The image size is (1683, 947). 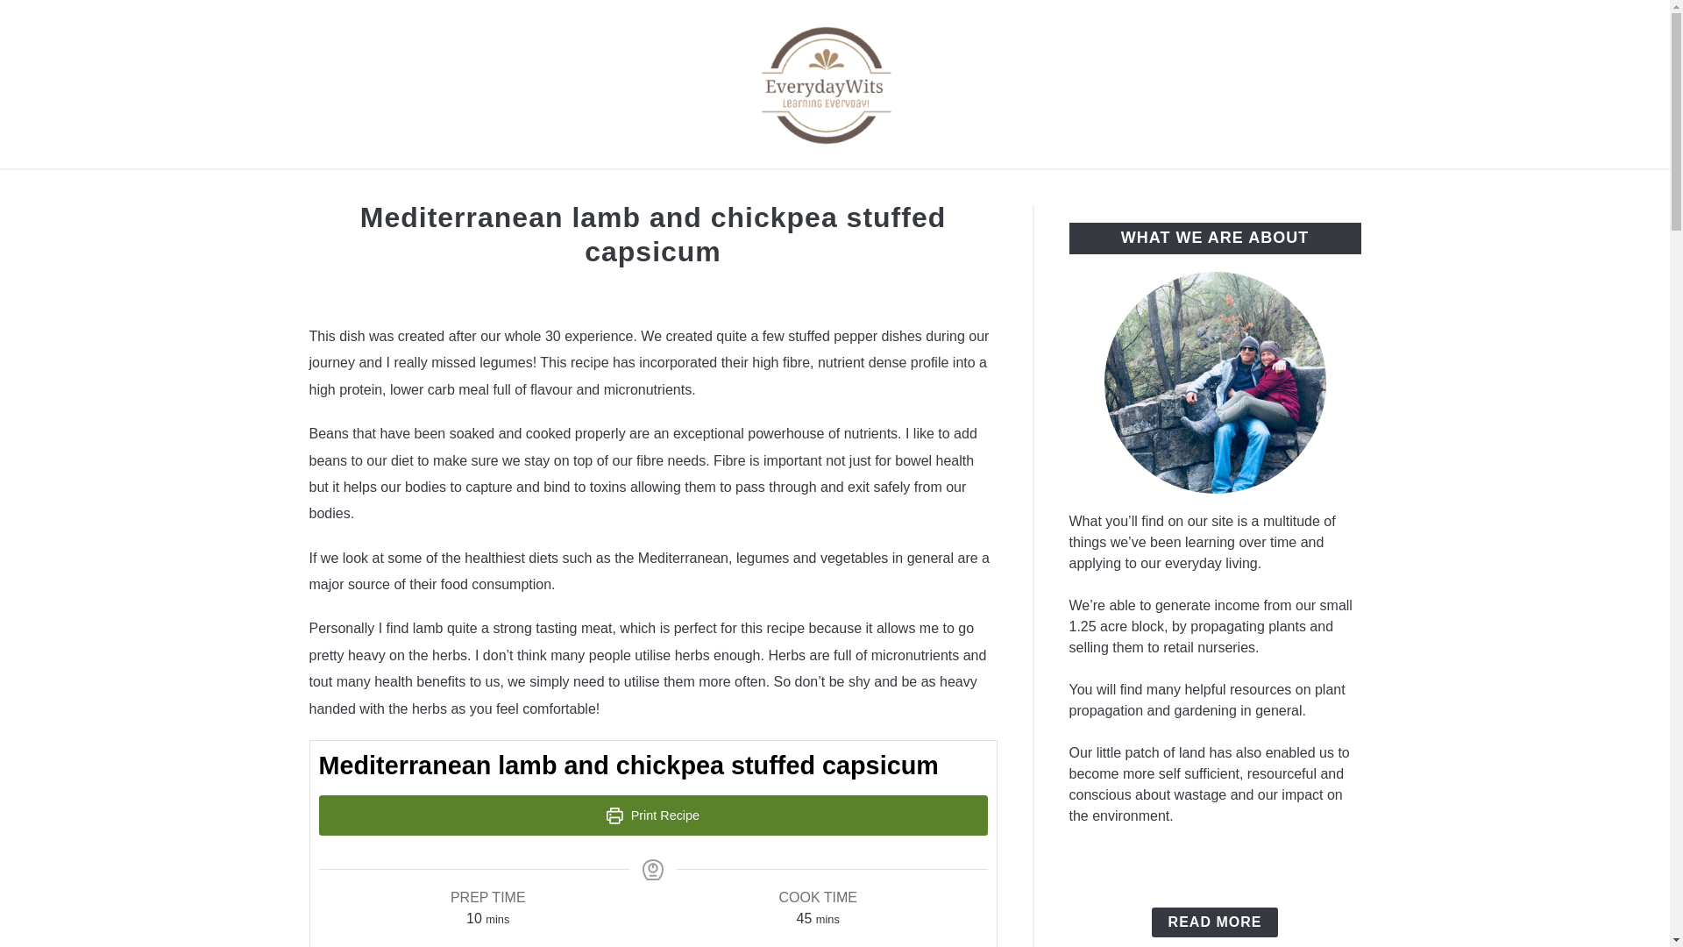 What do you see at coordinates (1118, 189) in the screenshot?
I see `CONTACT US` at bounding box center [1118, 189].